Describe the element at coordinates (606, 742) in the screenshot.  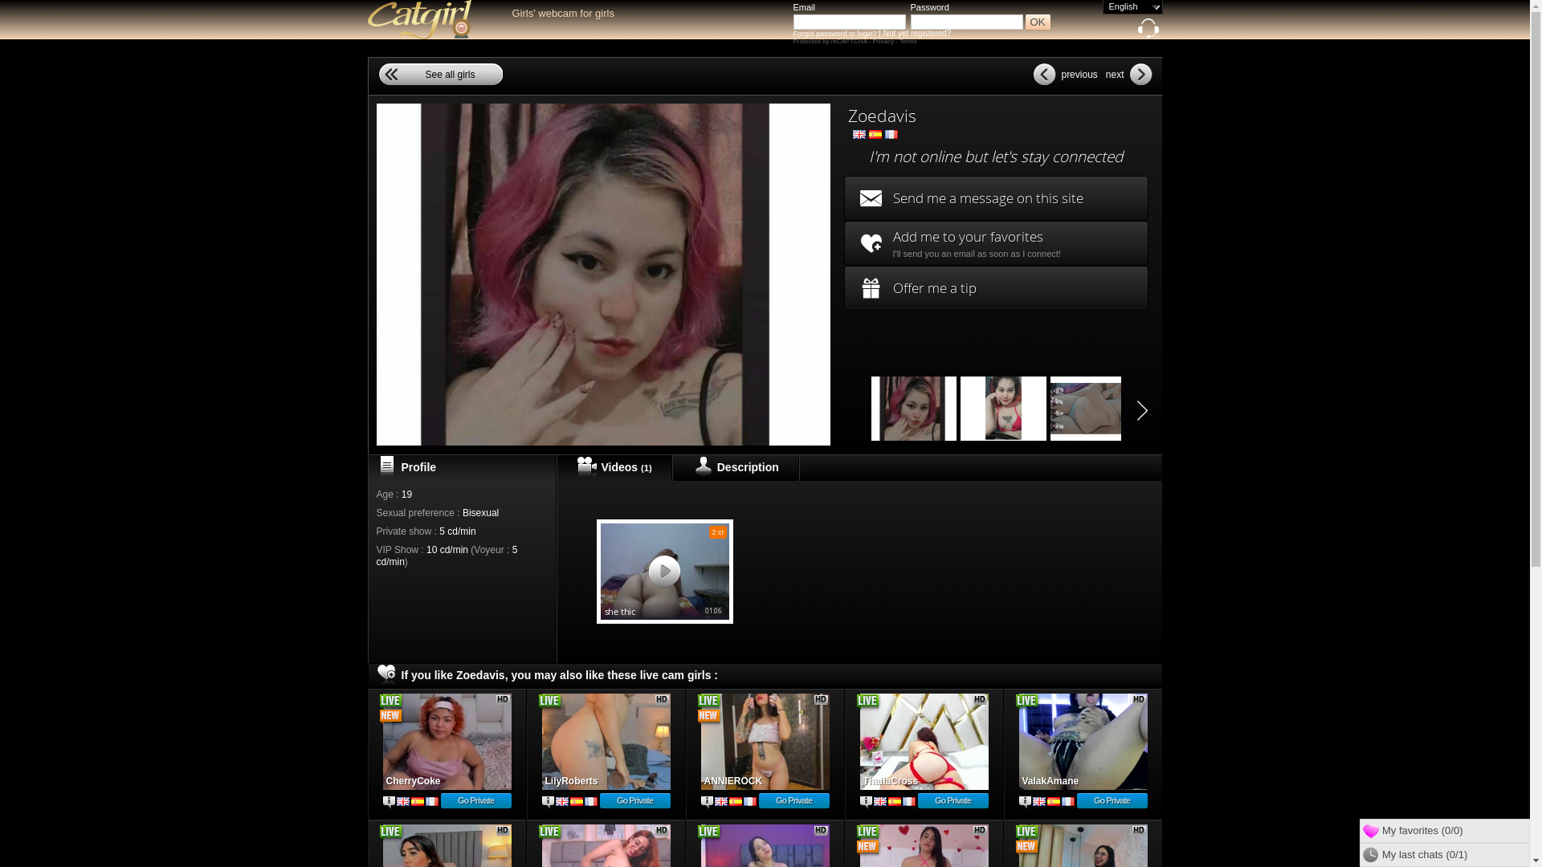
I see `Lilyroberts - sexcam` at that location.